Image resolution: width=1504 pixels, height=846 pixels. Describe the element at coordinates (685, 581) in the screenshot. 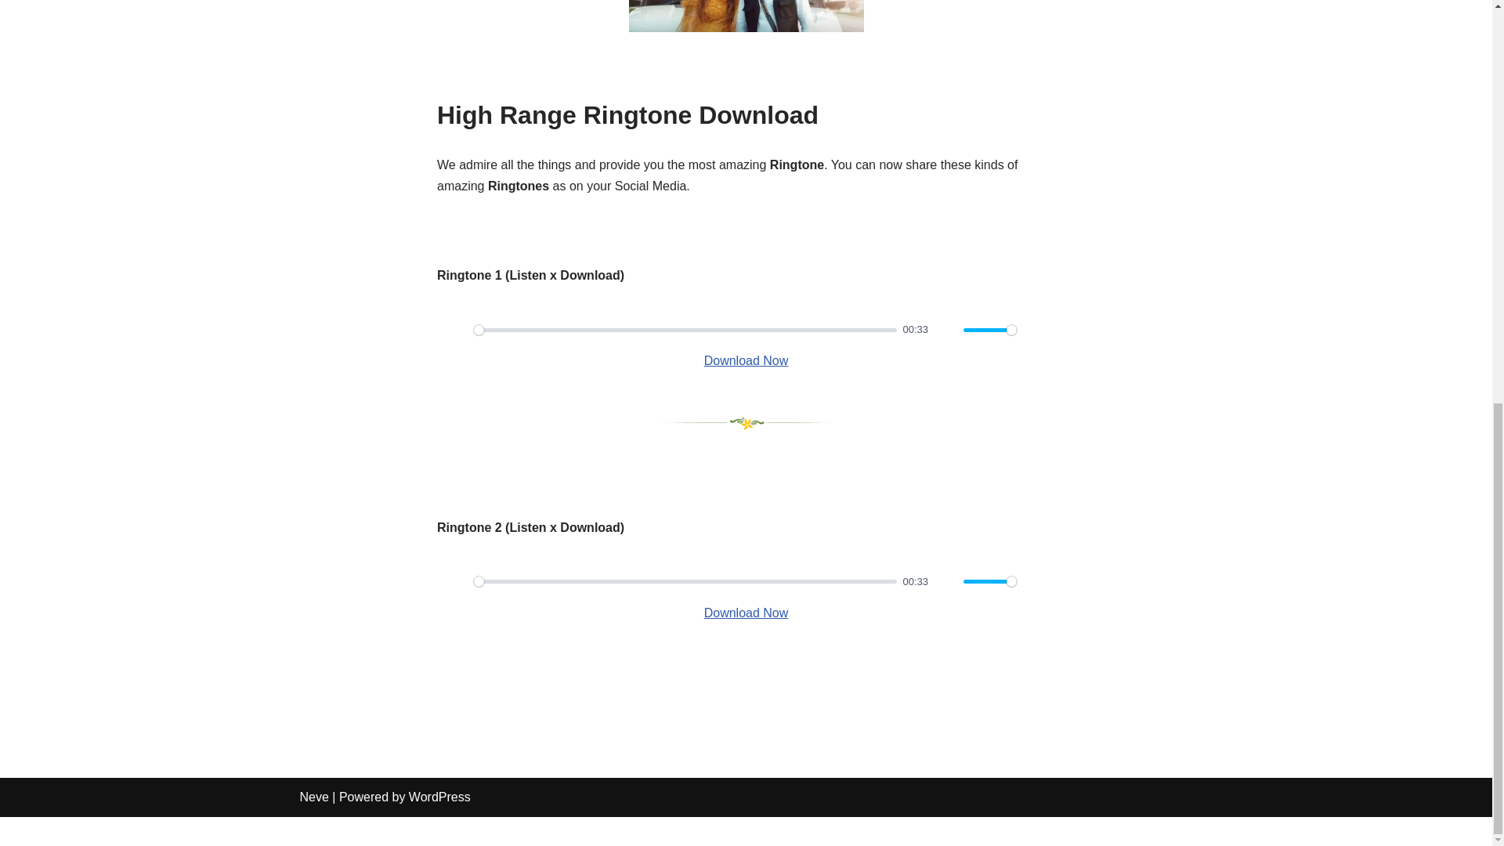

I see `0` at that location.